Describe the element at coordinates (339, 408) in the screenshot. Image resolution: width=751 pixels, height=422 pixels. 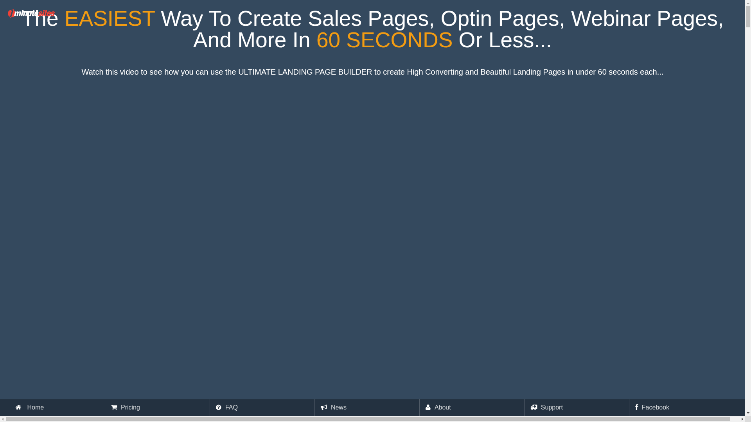
I see `News` at that location.